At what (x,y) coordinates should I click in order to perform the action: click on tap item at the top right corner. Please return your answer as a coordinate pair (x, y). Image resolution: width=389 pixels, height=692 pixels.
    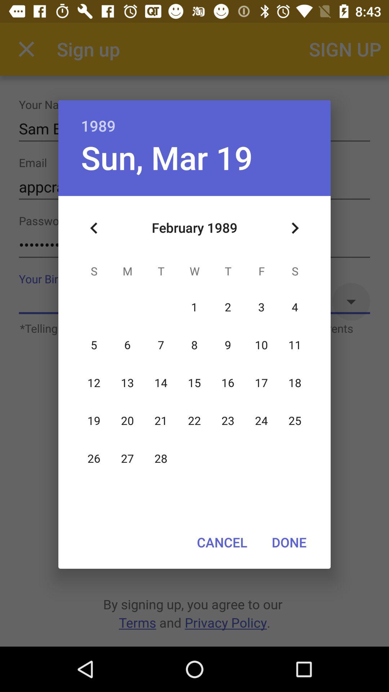
    Looking at the image, I should click on (295, 228).